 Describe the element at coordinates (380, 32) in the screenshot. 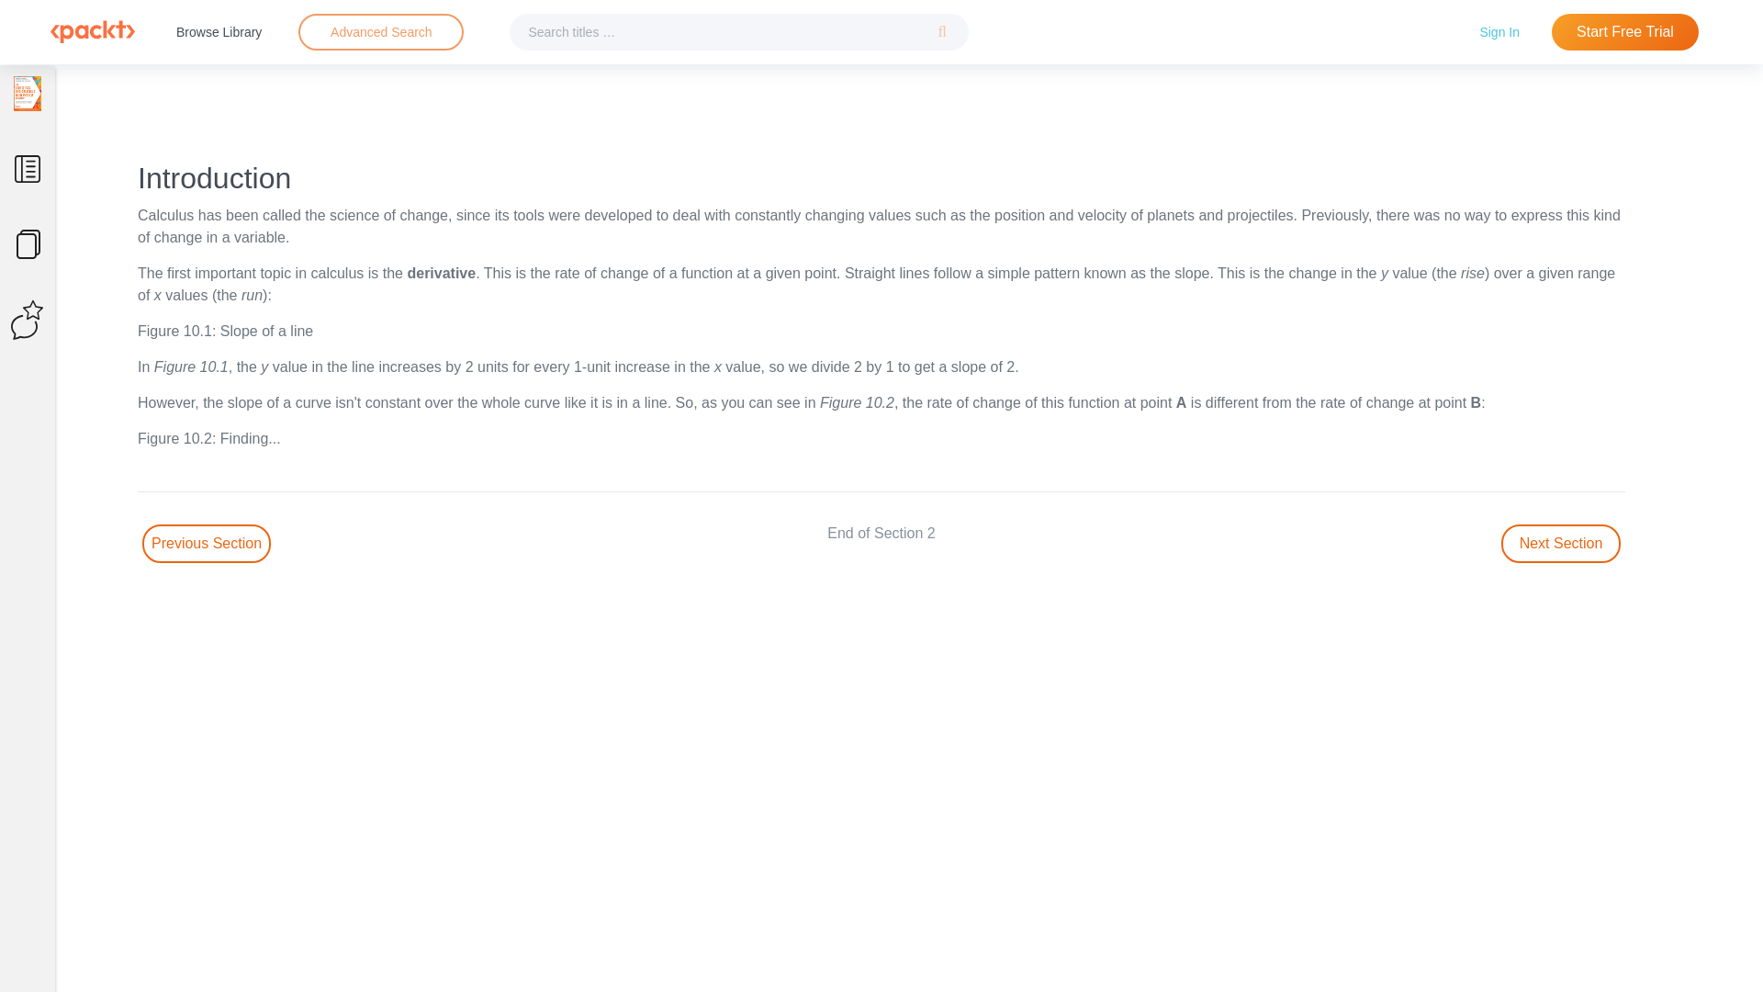

I see `Advanced search` at that location.